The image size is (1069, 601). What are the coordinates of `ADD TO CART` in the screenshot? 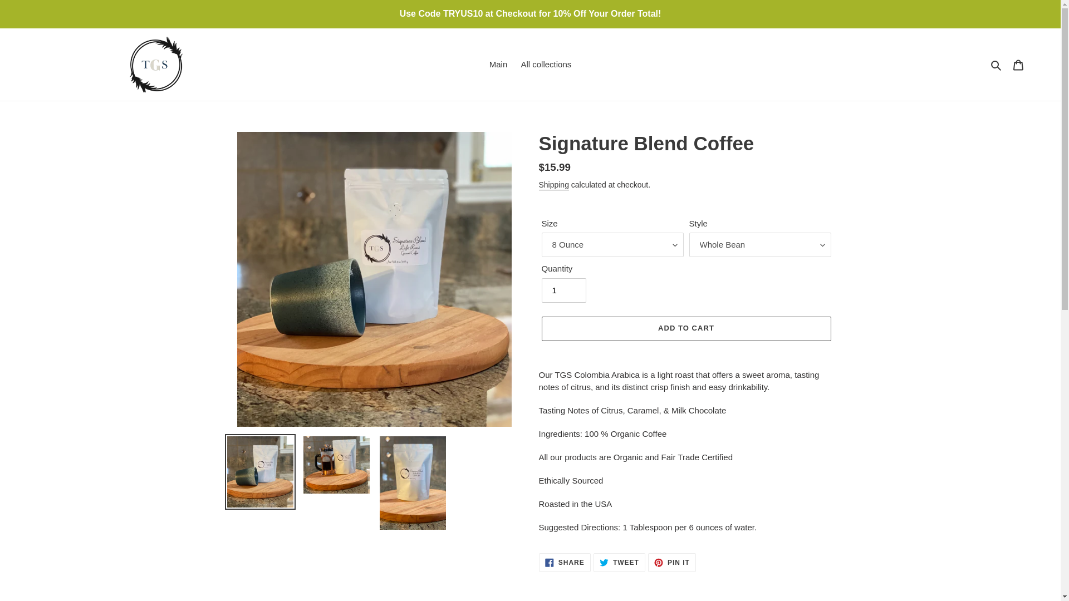 It's located at (997, 65).